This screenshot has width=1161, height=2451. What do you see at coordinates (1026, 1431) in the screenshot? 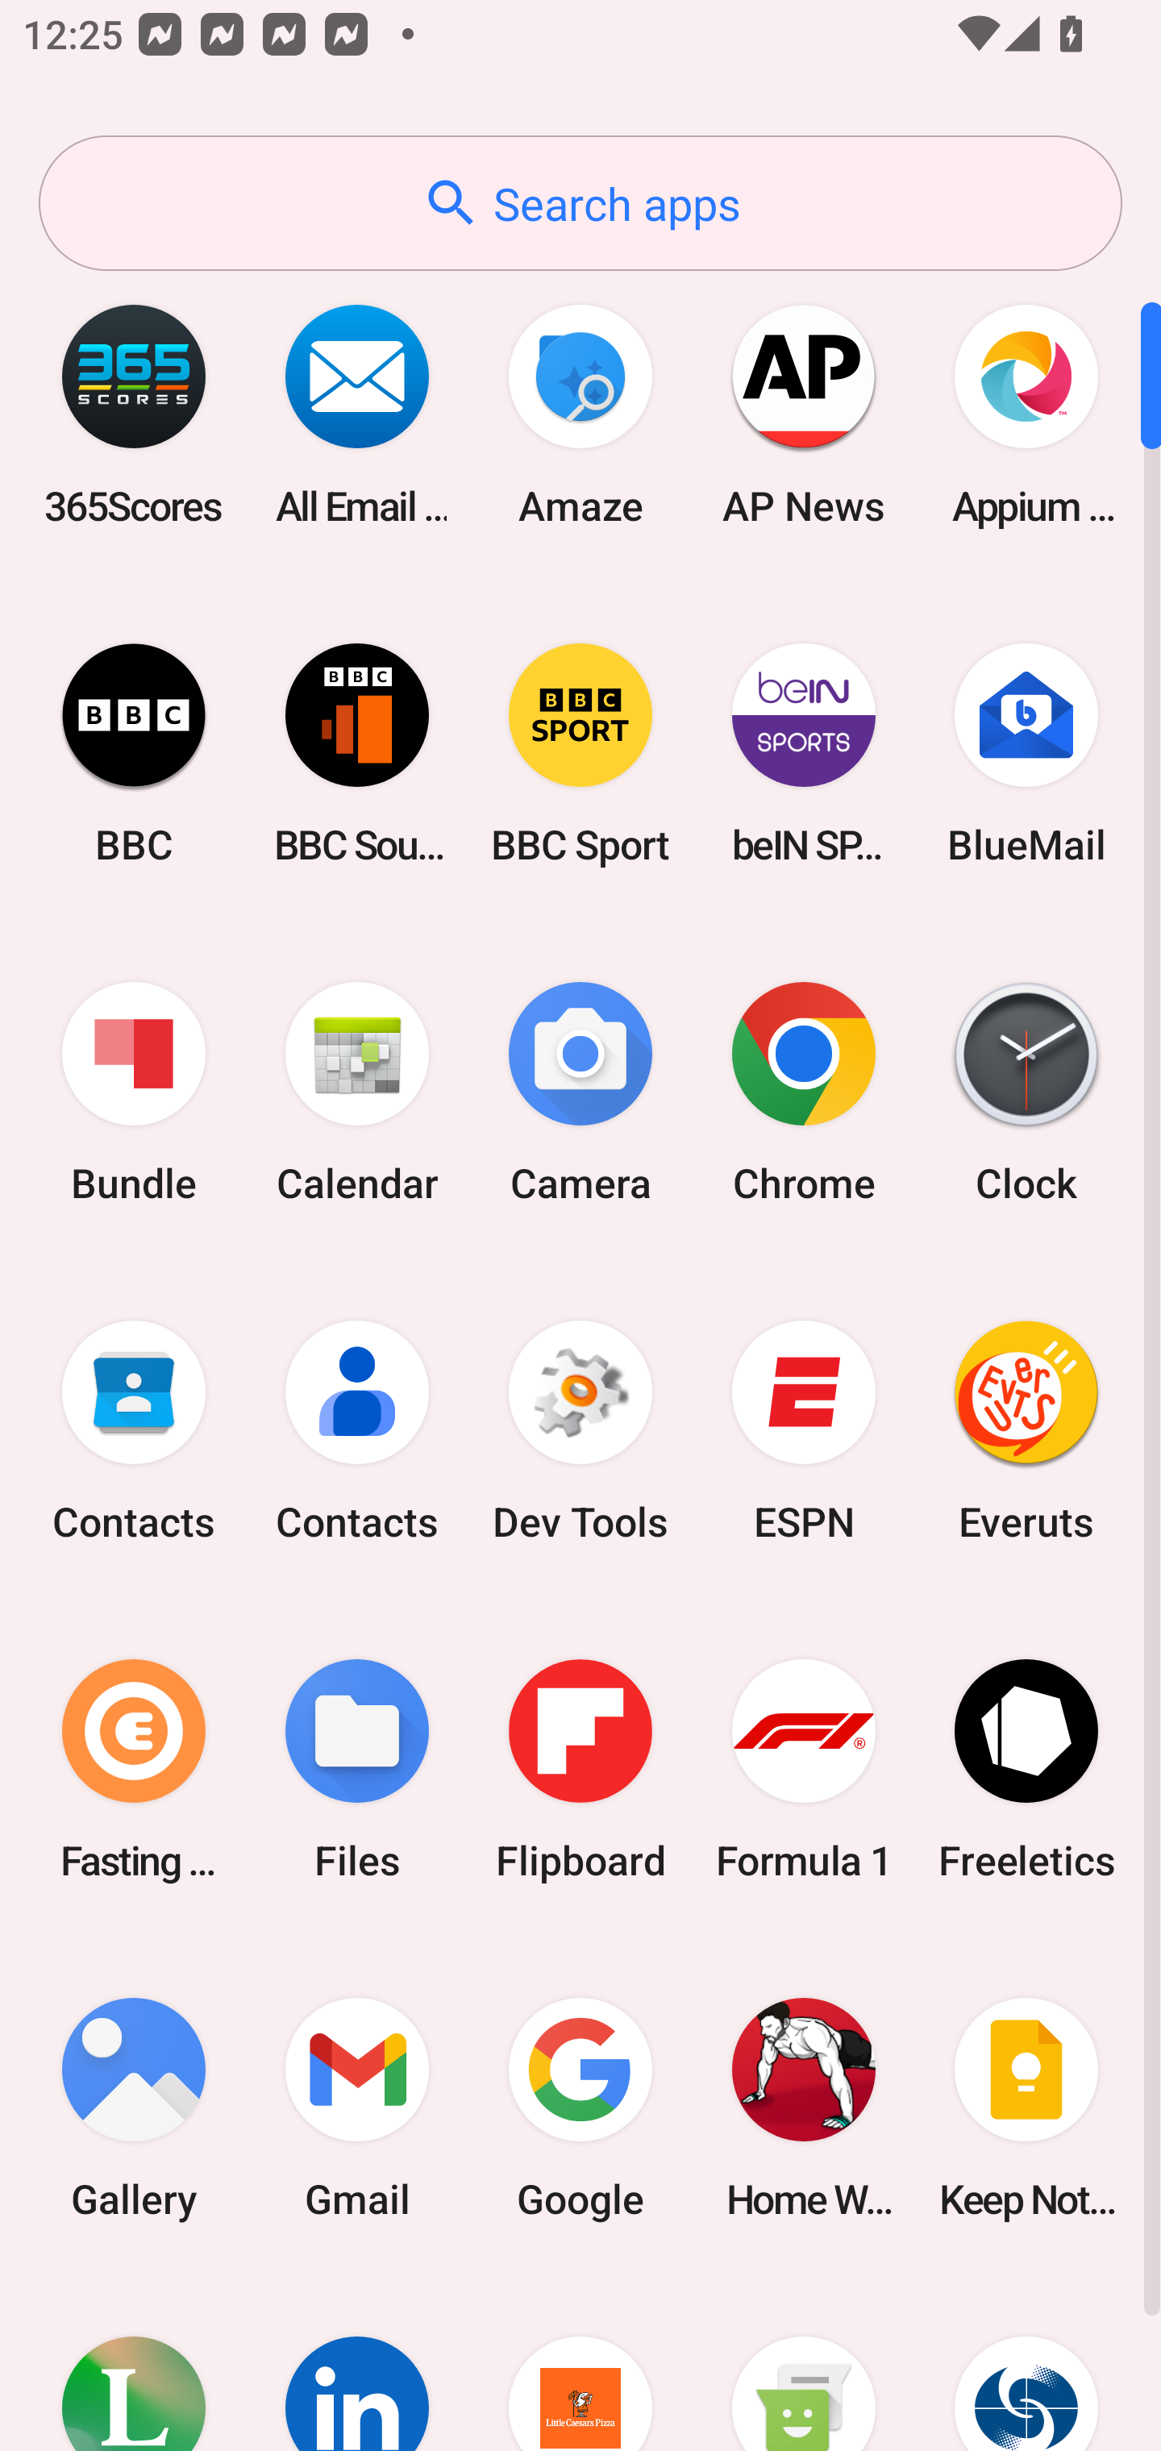
I see `Everuts` at bounding box center [1026, 1431].